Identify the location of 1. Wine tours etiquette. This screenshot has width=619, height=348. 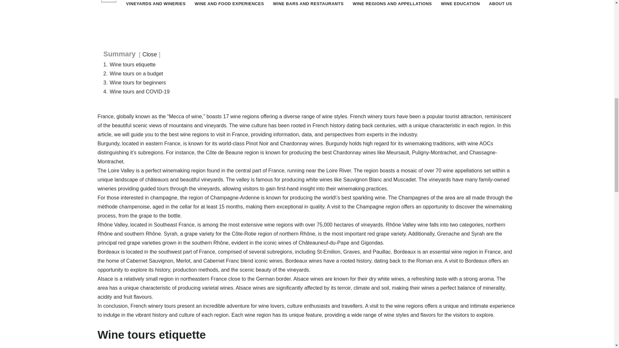
(129, 64).